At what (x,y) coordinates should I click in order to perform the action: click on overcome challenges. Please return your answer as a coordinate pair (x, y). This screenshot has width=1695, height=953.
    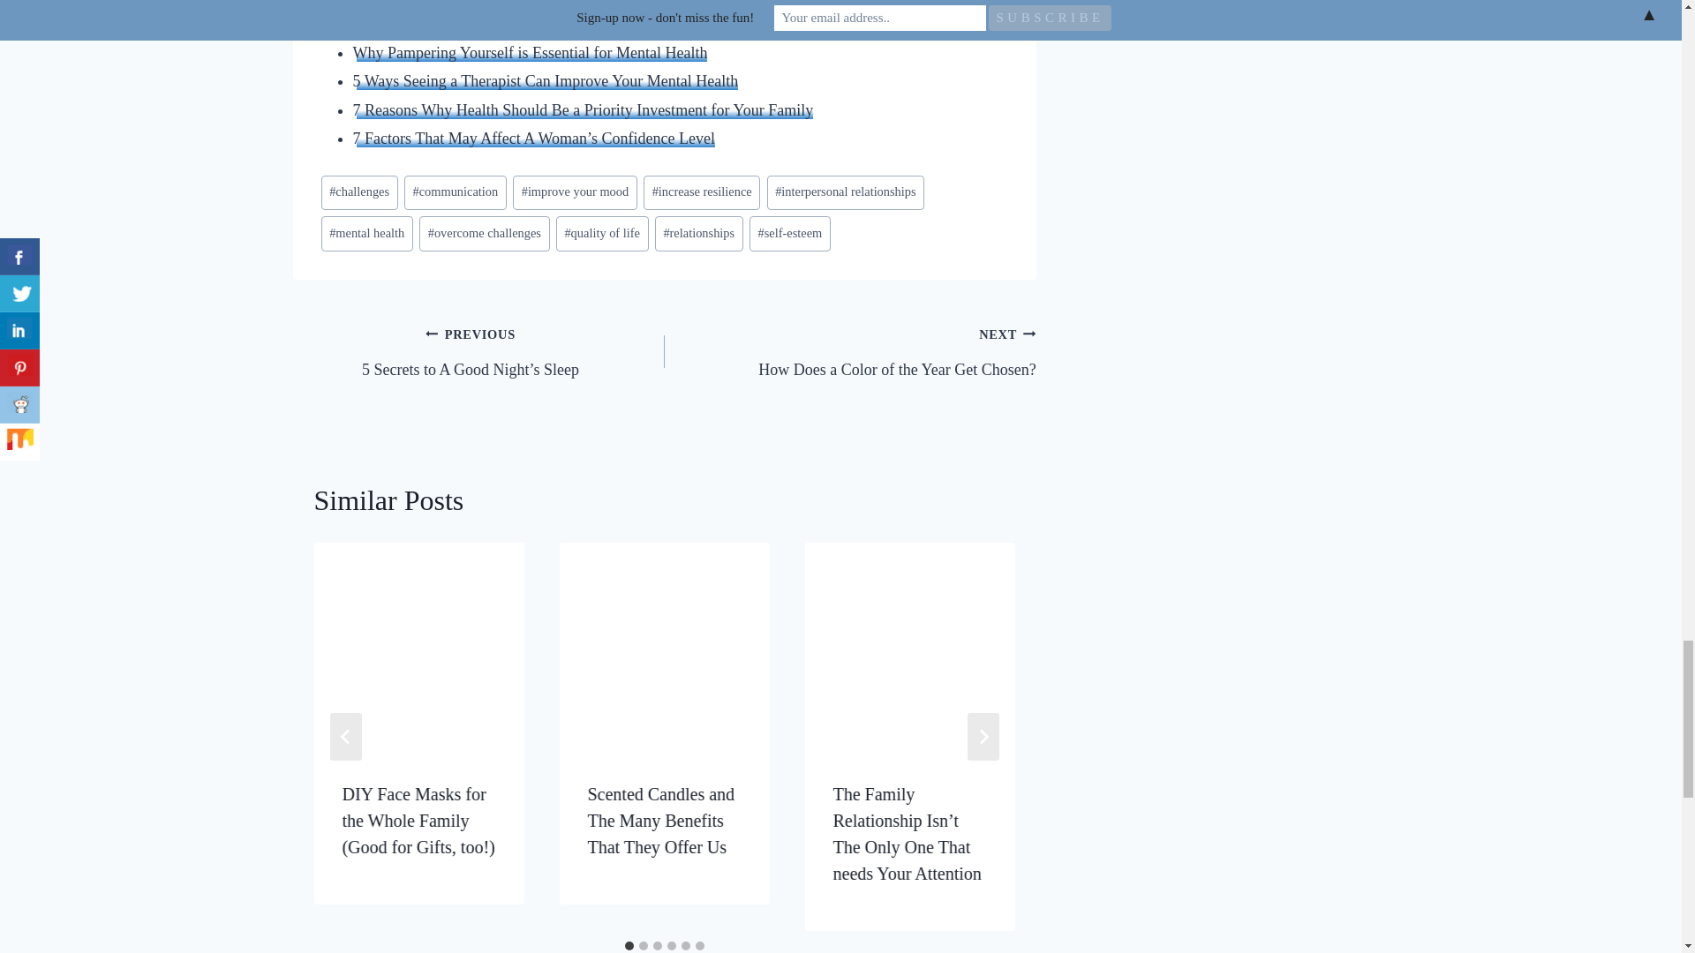
    Looking at the image, I should click on (484, 233).